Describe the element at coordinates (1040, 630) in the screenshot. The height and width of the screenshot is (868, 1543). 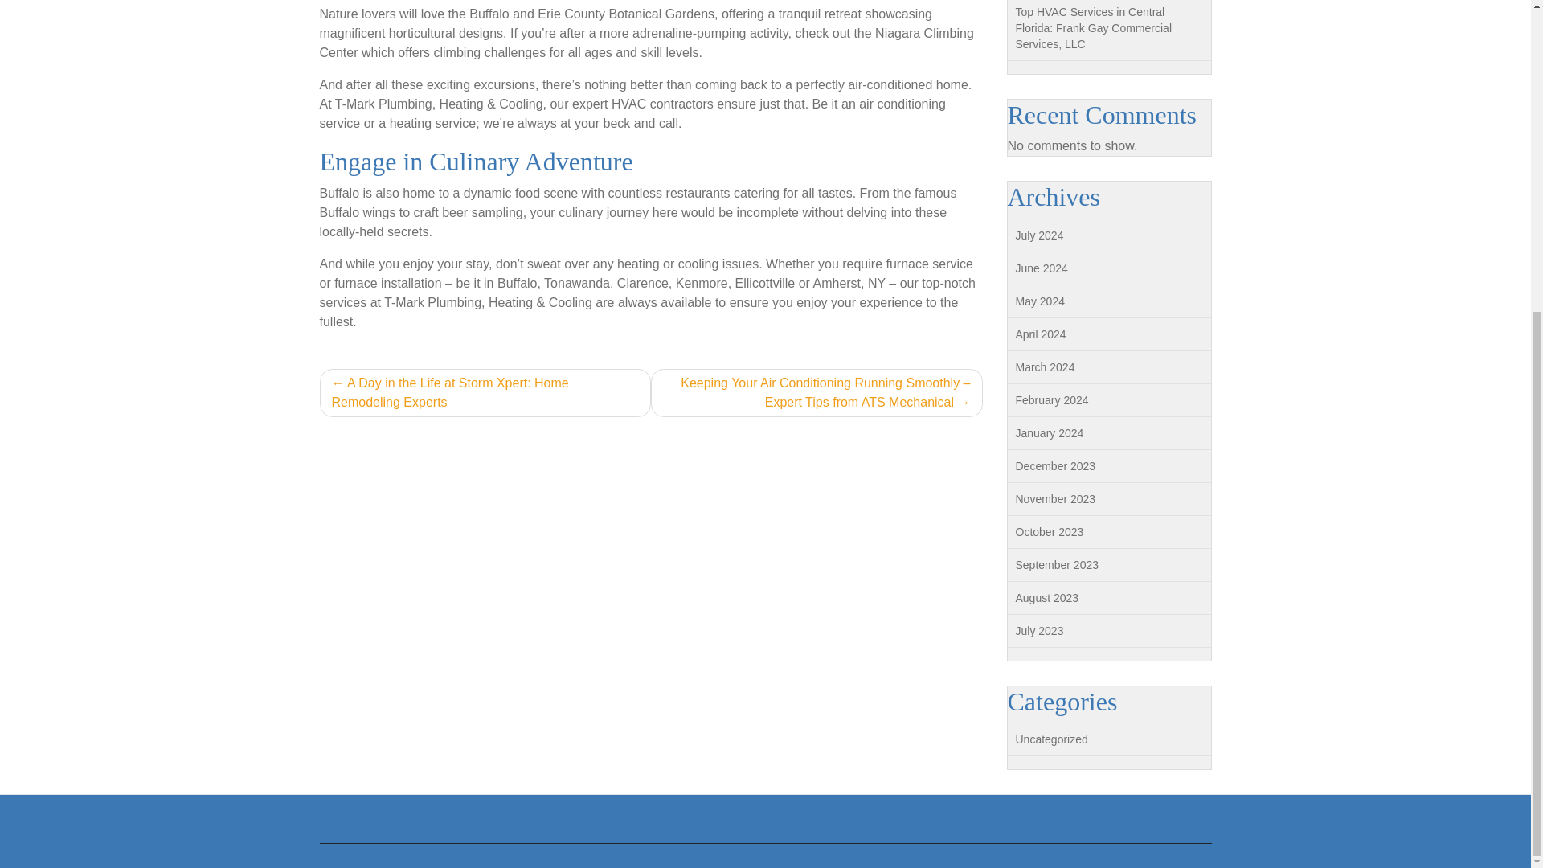
I see `July 2023` at that location.